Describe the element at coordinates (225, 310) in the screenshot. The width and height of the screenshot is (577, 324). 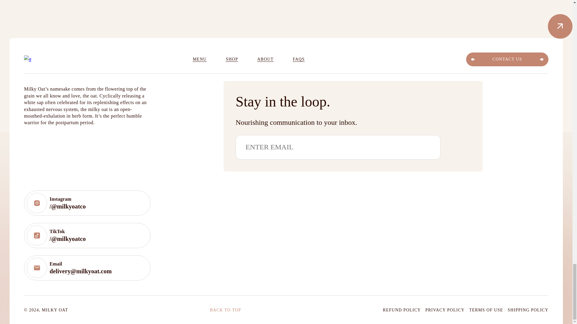
I see `BACK TO TOP` at that location.